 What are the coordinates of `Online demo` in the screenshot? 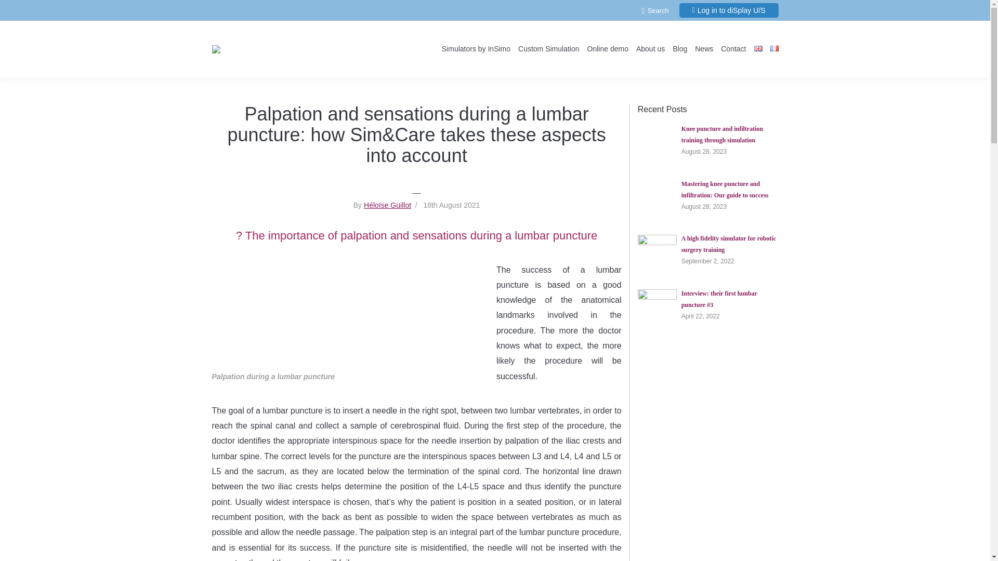 It's located at (608, 48).